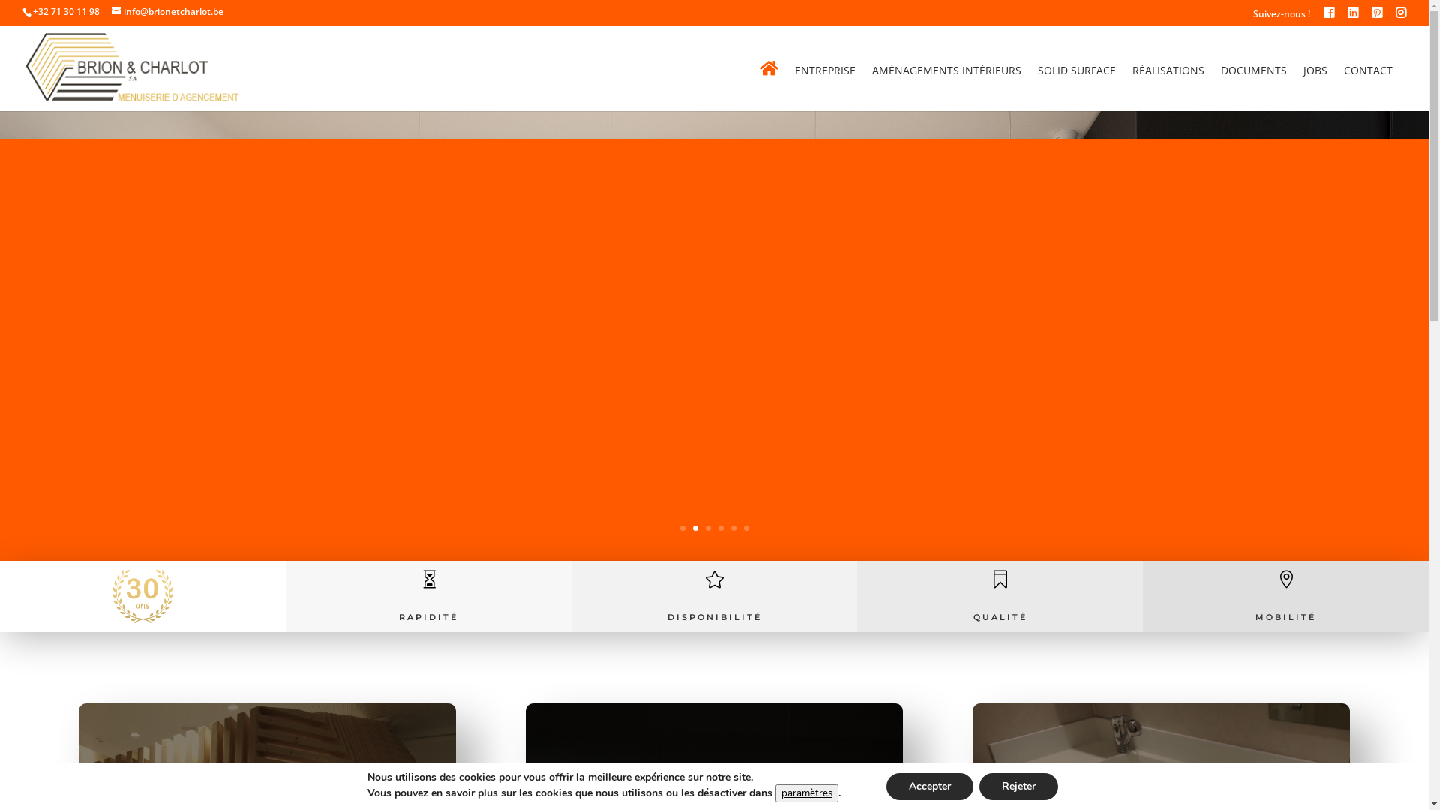 The height and width of the screenshot is (810, 1440). What do you see at coordinates (142, 597) in the screenshot?
I see `30ans` at bounding box center [142, 597].